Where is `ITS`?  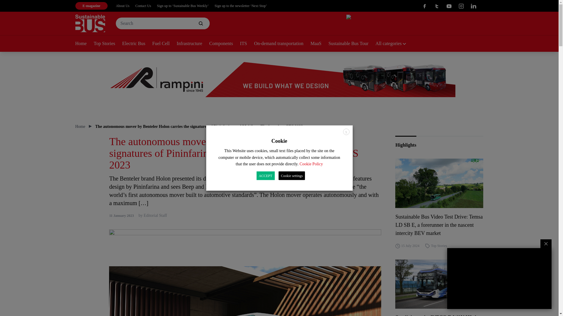 ITS is located at coordinates (247, 44).